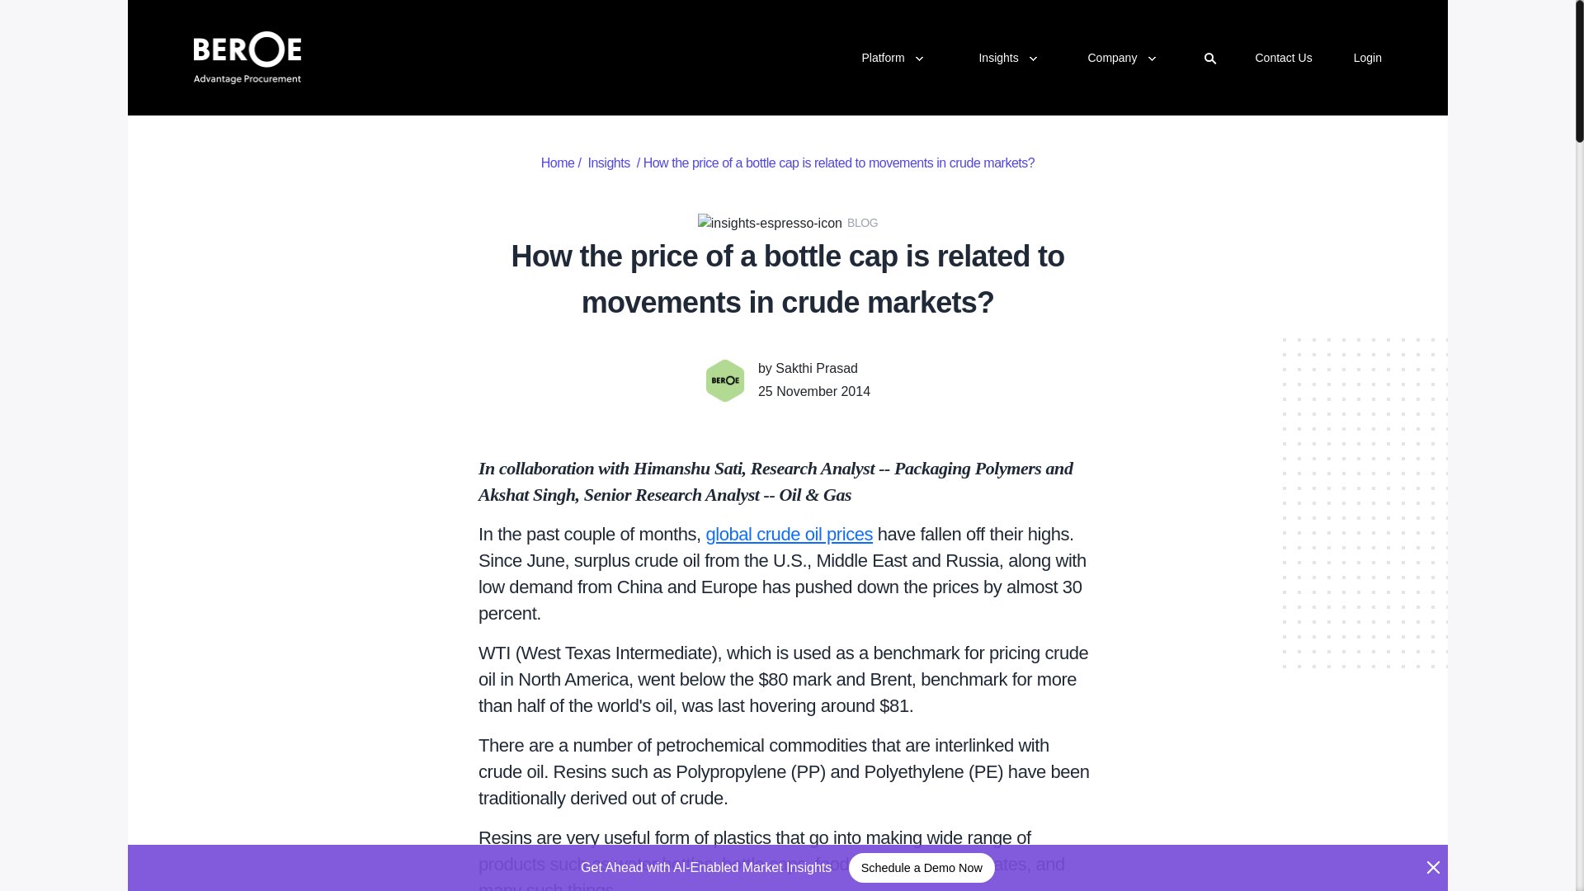 The image size is (1584, 891). I want to click on Market Information, so click(608, 163).